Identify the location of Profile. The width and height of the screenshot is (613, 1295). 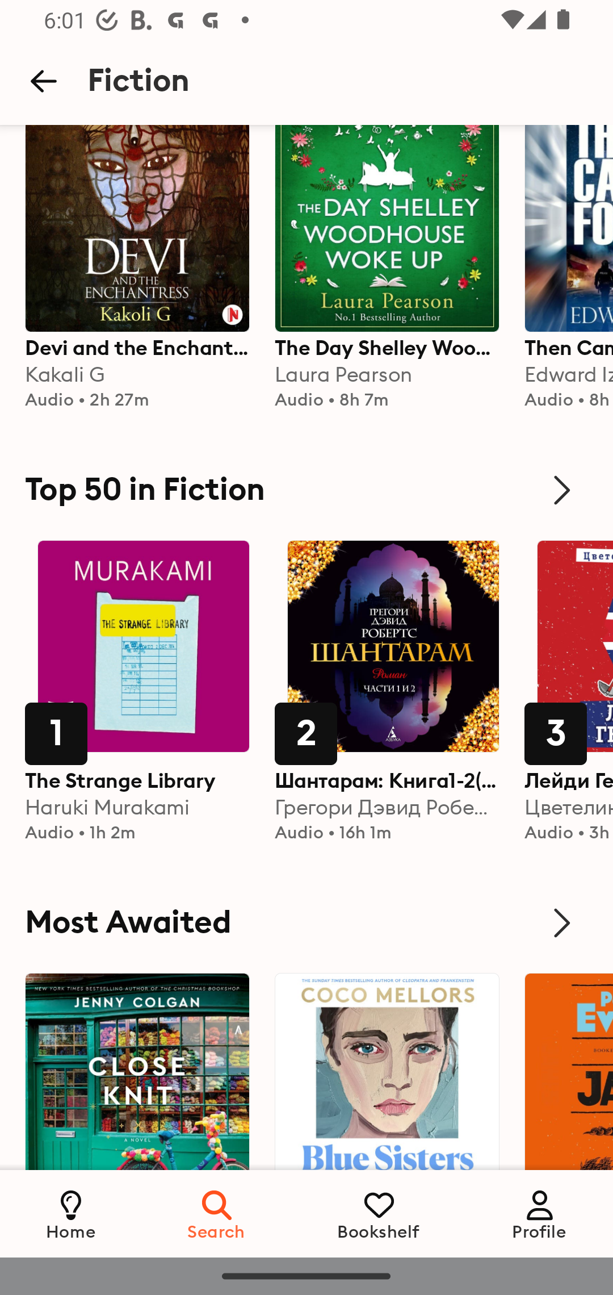
(539, 1213).